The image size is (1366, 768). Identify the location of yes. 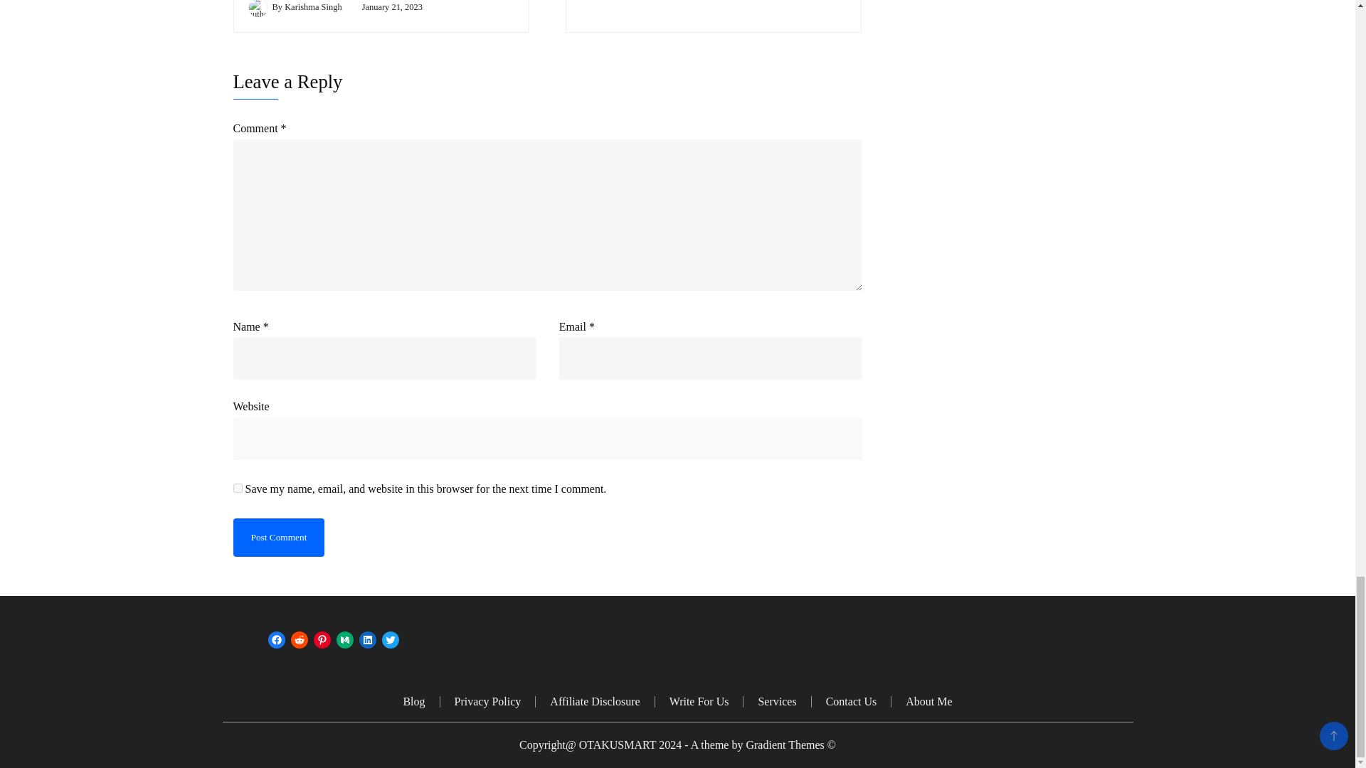
(238, 488).